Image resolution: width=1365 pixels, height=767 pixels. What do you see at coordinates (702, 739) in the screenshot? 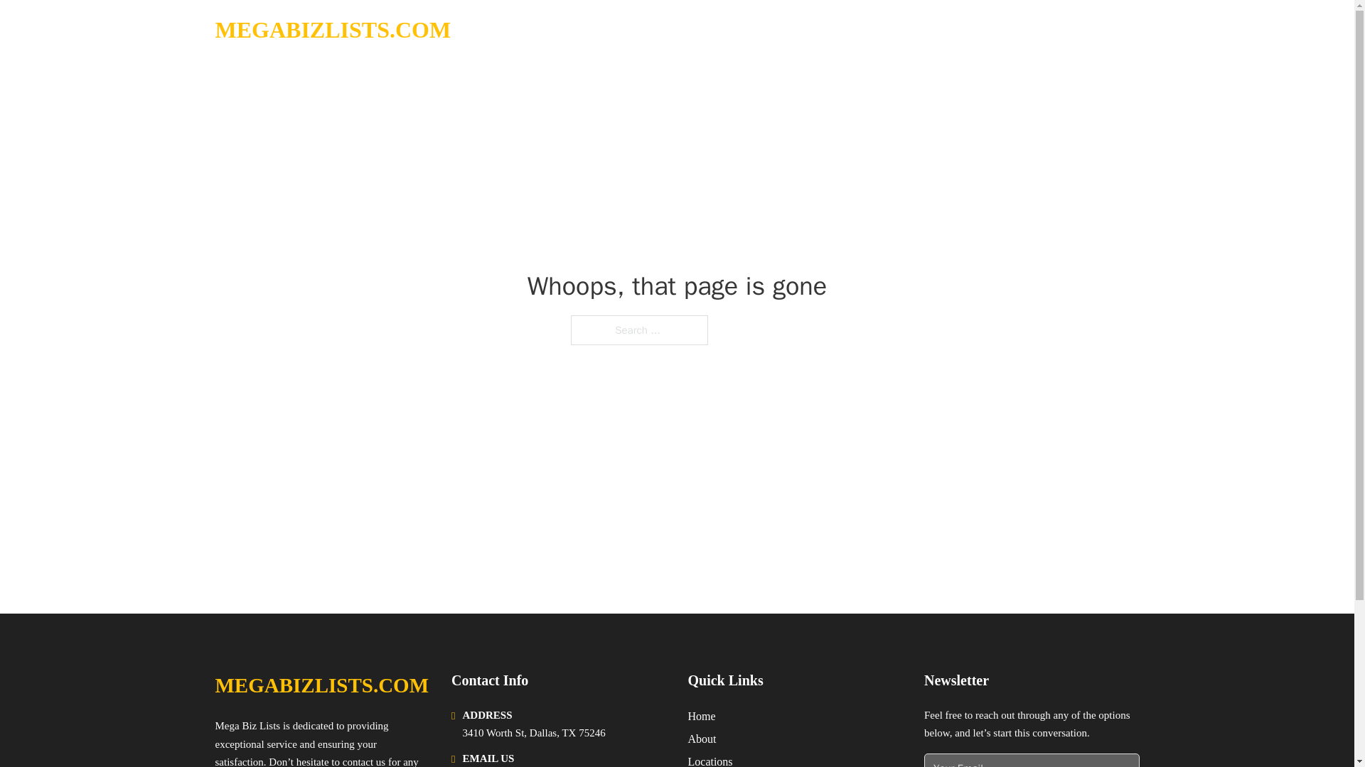
I see `About` at bounding box center [702, 739].